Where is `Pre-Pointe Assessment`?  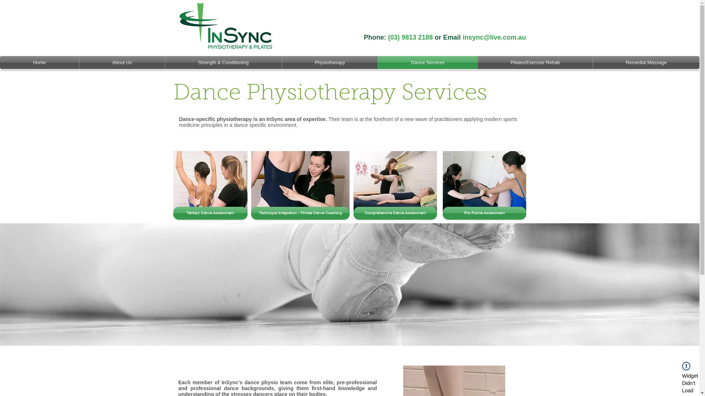
Pre-Pointe Assessment is located at coordinates (485, 213).